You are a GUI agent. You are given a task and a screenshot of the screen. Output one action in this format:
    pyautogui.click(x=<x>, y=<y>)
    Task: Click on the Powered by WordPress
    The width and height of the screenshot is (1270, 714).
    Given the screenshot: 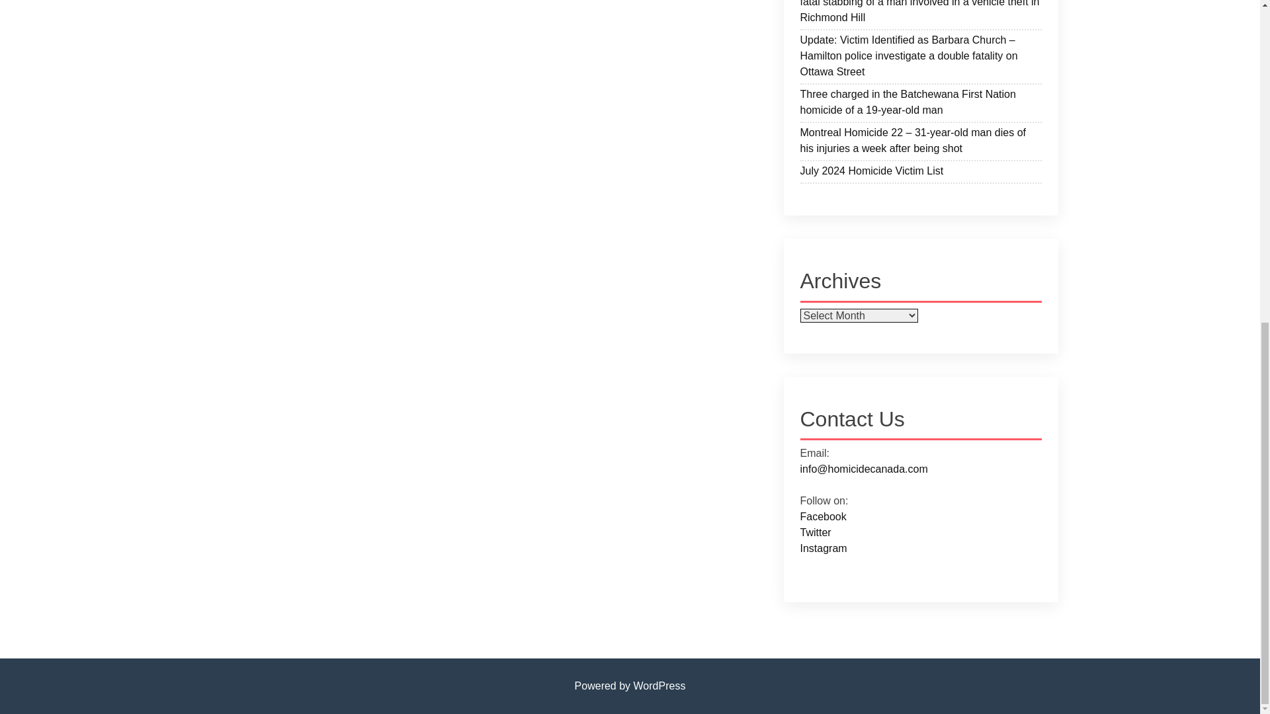 What is the action you would take?
    pyautogui.click(x=630, y=686)
    